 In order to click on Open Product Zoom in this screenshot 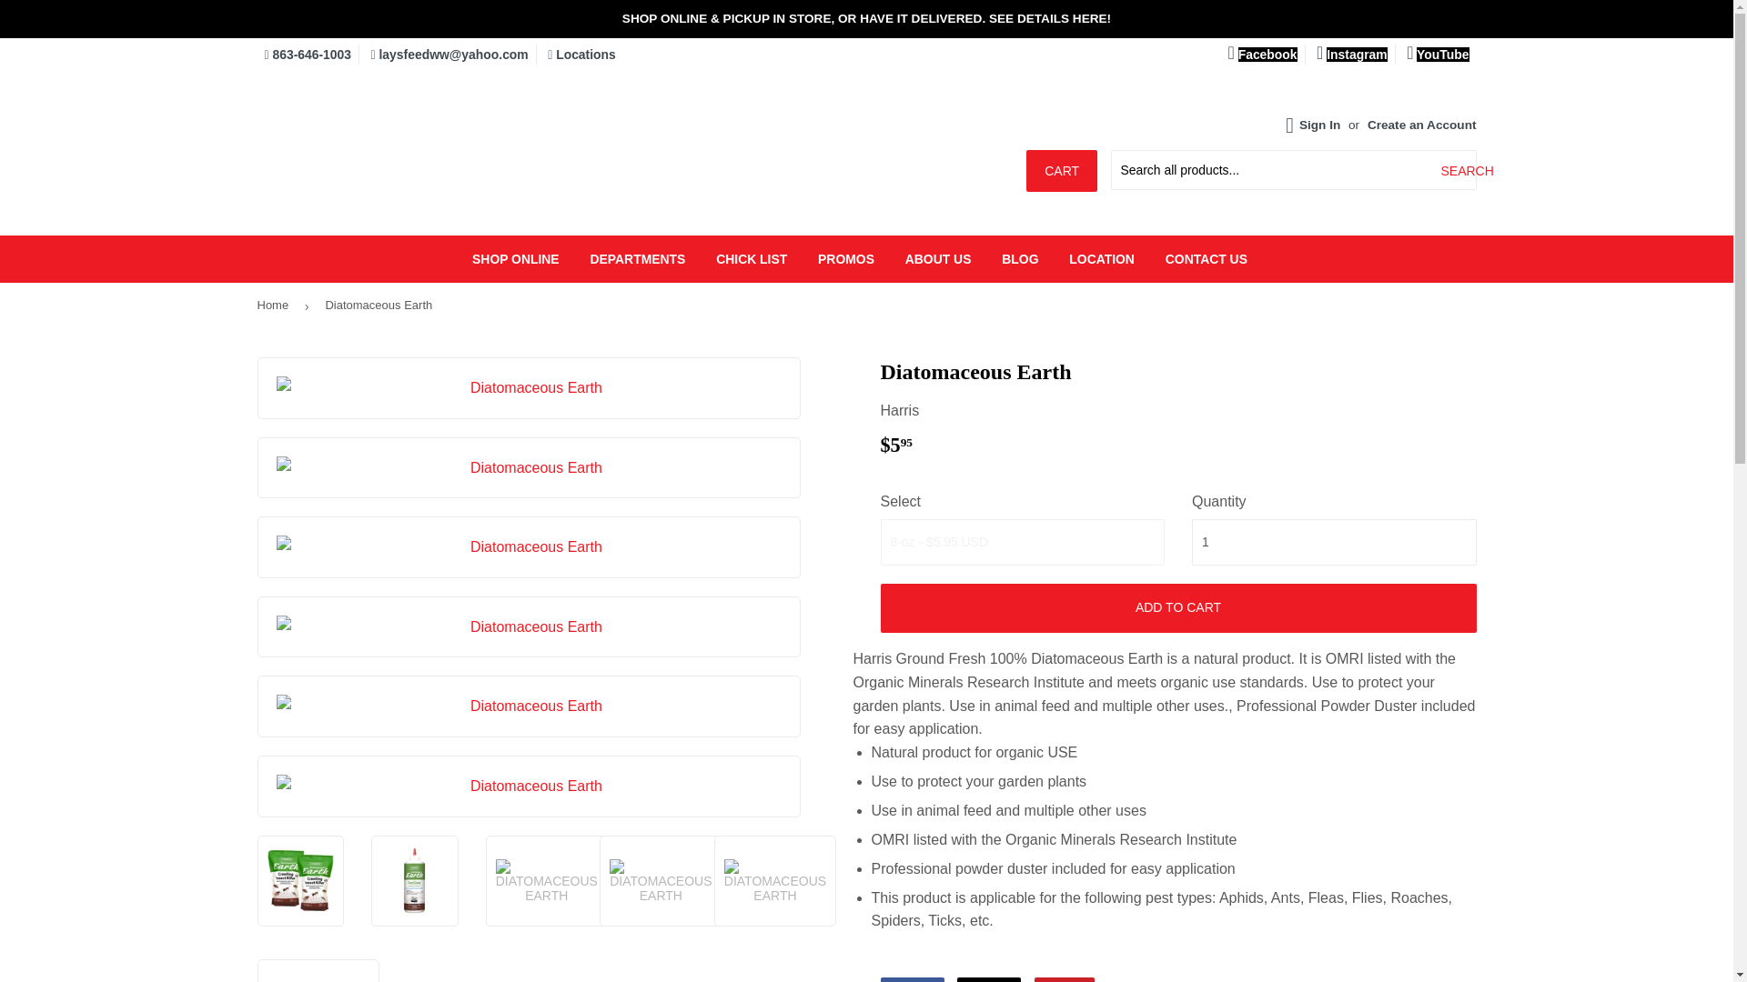, I will do `click(530, 706)`.